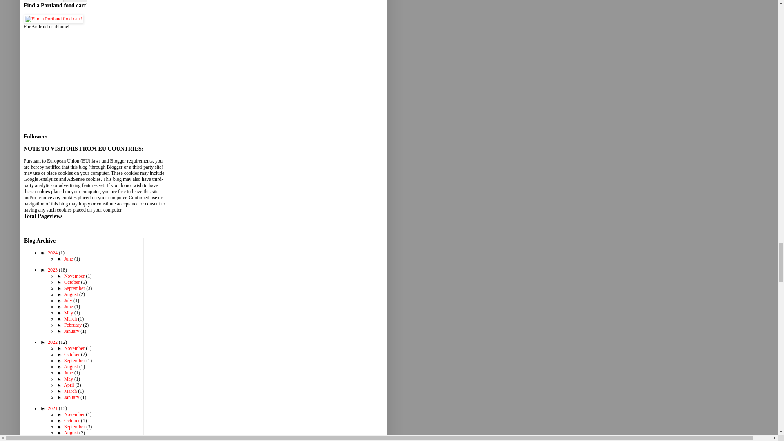 The height and width of the screenshot is (441, 784). What do you see at coordinates (75, 1) in the screenshot?
I see `Search` at bounding box center [75, 1].